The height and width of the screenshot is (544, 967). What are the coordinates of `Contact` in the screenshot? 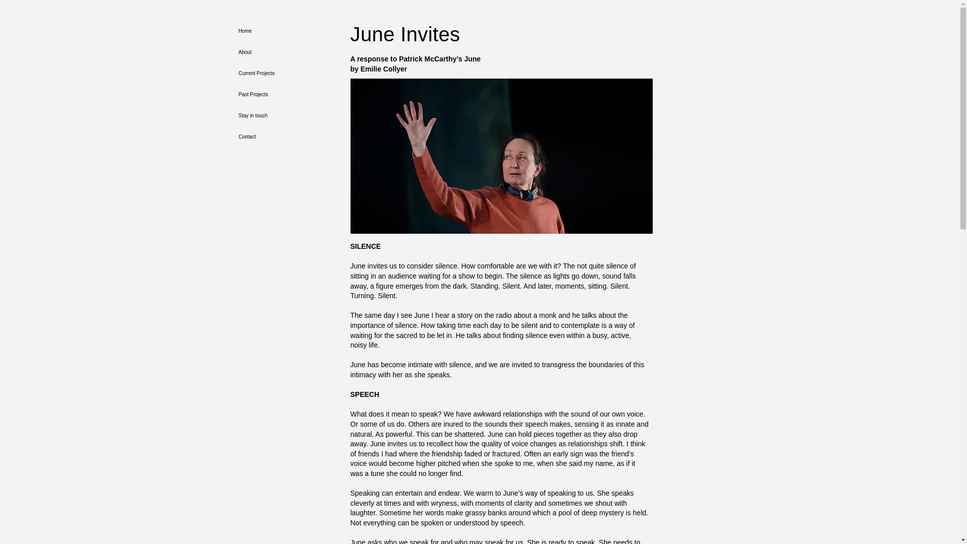 It's located at (287, 137).